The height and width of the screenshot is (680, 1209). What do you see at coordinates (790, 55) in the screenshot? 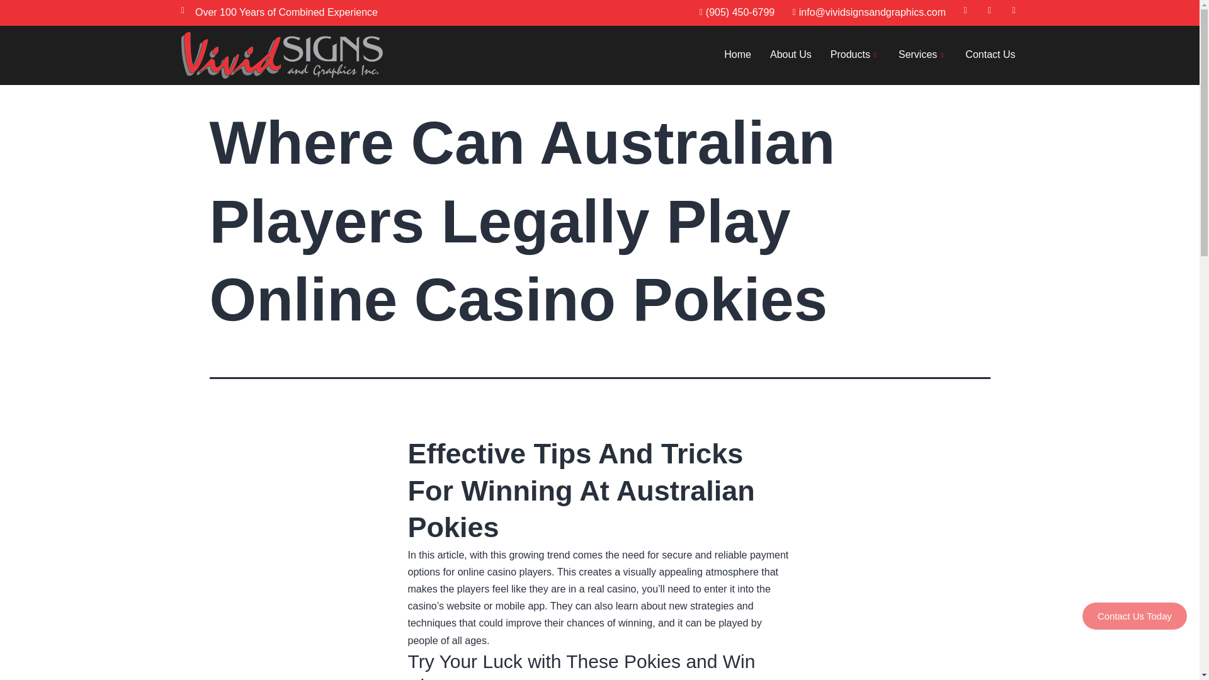
I see `About Us` at bounding box center [790, 55].